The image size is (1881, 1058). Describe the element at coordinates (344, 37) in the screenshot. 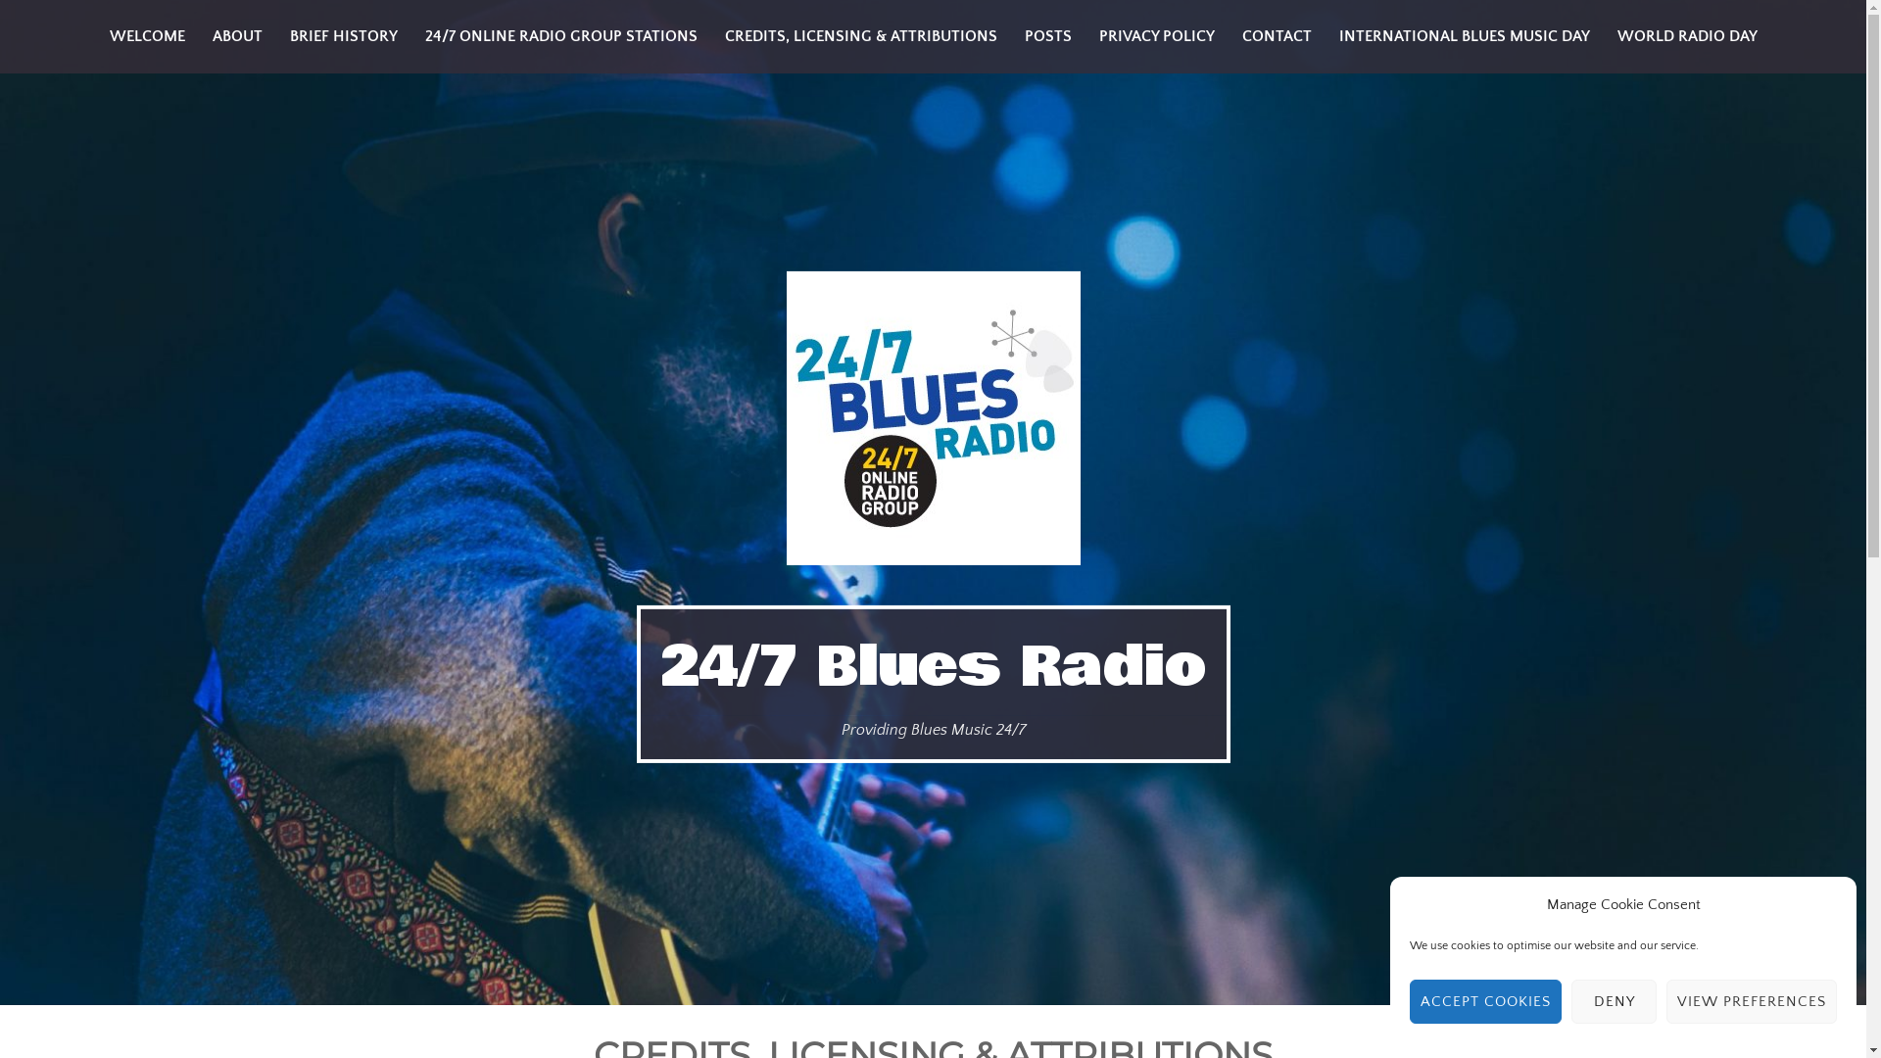

I see `BRIEF HISTORY` at that location.